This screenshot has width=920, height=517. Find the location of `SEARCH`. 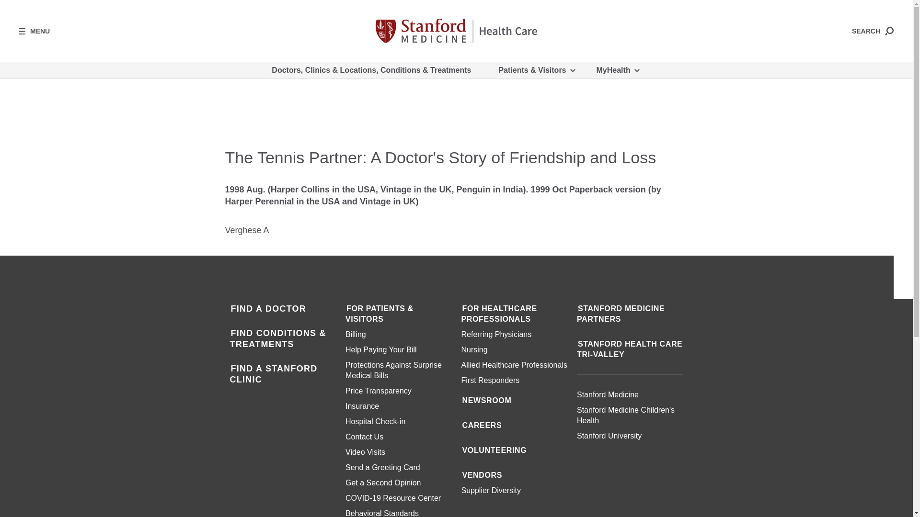

SEARCH is located at coordinates (872, 31).